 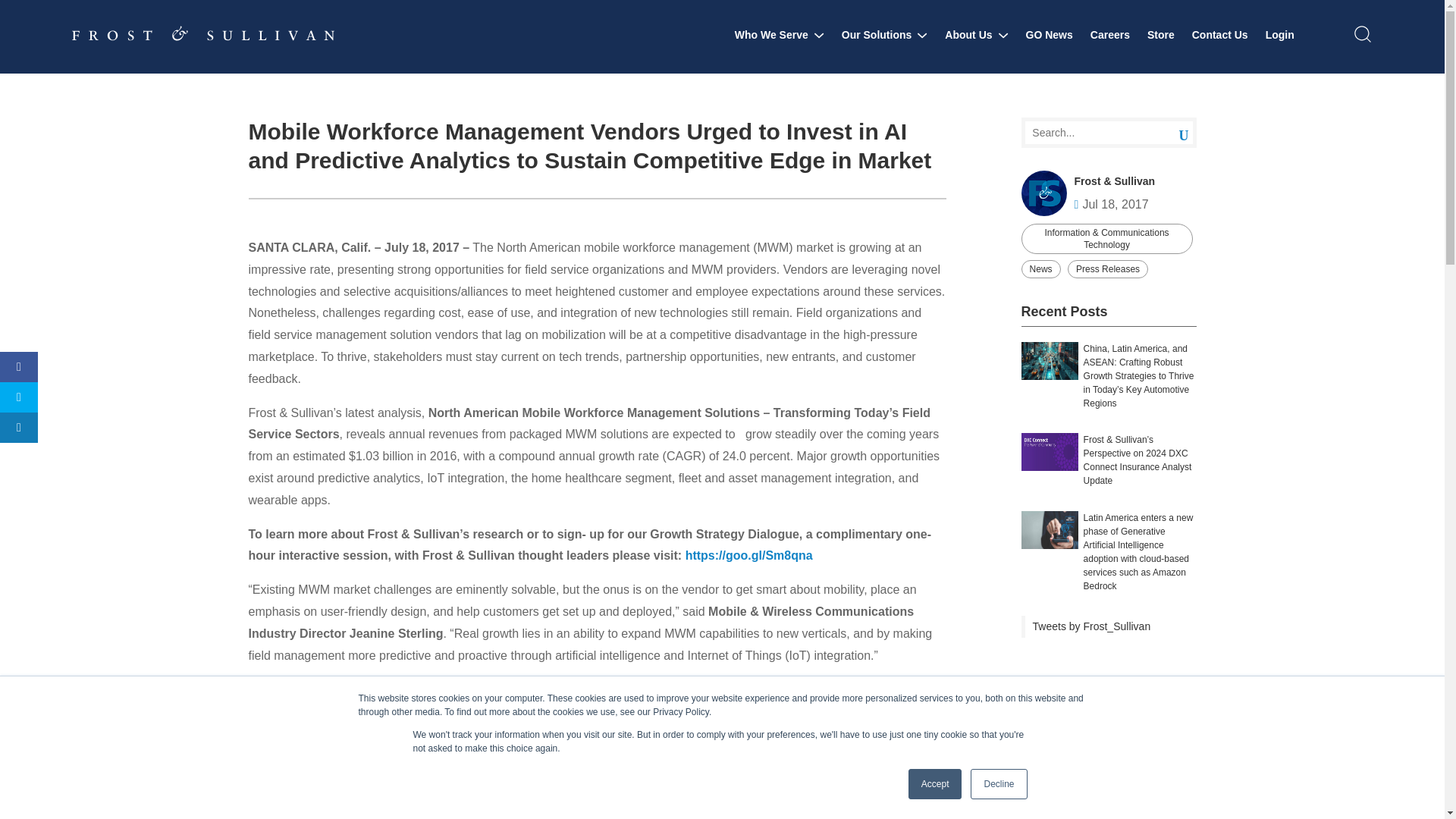 What do you see at coordinates (936, 784) in the screenshot?
I see `Accept` at bounding box center [936, 784].